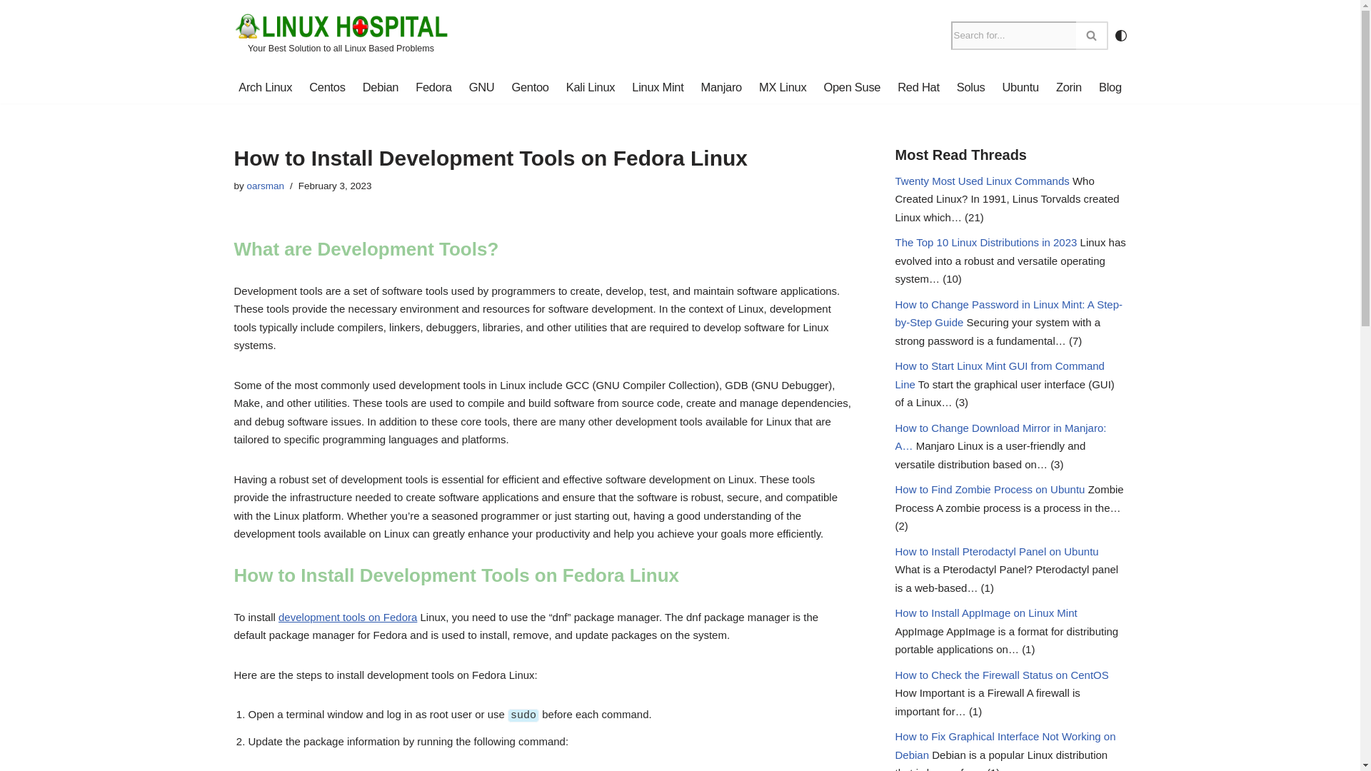 The height and width of the screenshot is (771, 1371). Describe the element at coordinates (11, 30) in the screenshot. I see `Skip to content` at that location.